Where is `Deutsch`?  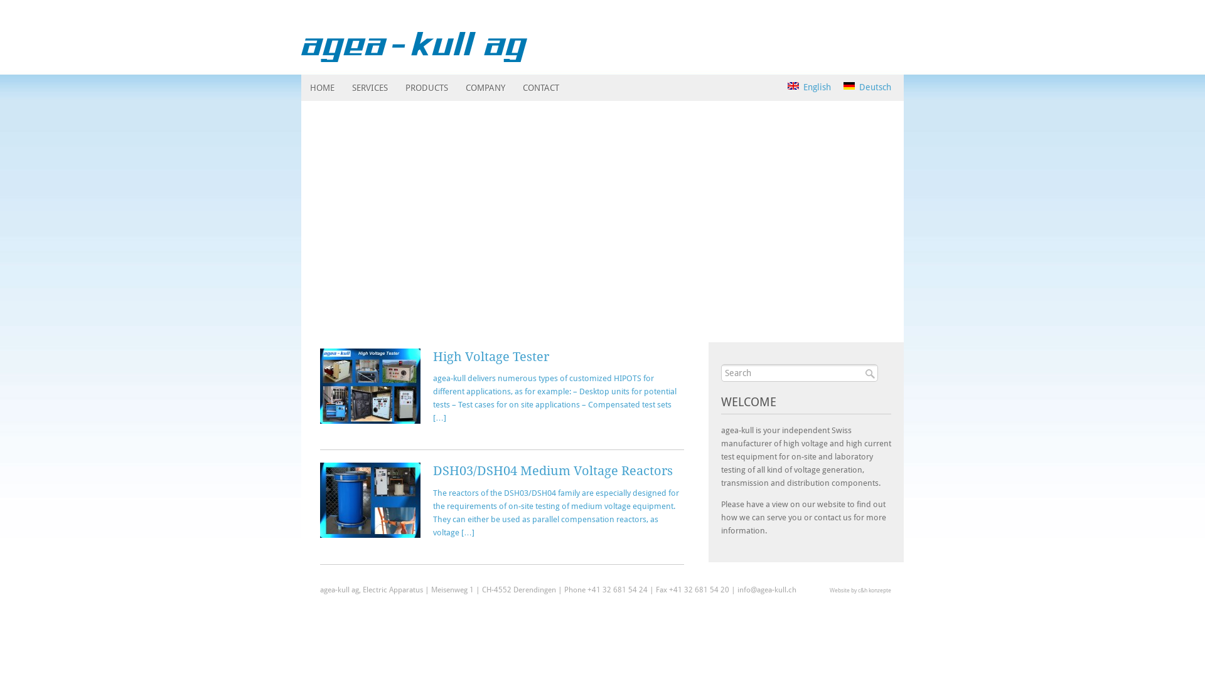 Deutsch is located at coordinates (867, 87).